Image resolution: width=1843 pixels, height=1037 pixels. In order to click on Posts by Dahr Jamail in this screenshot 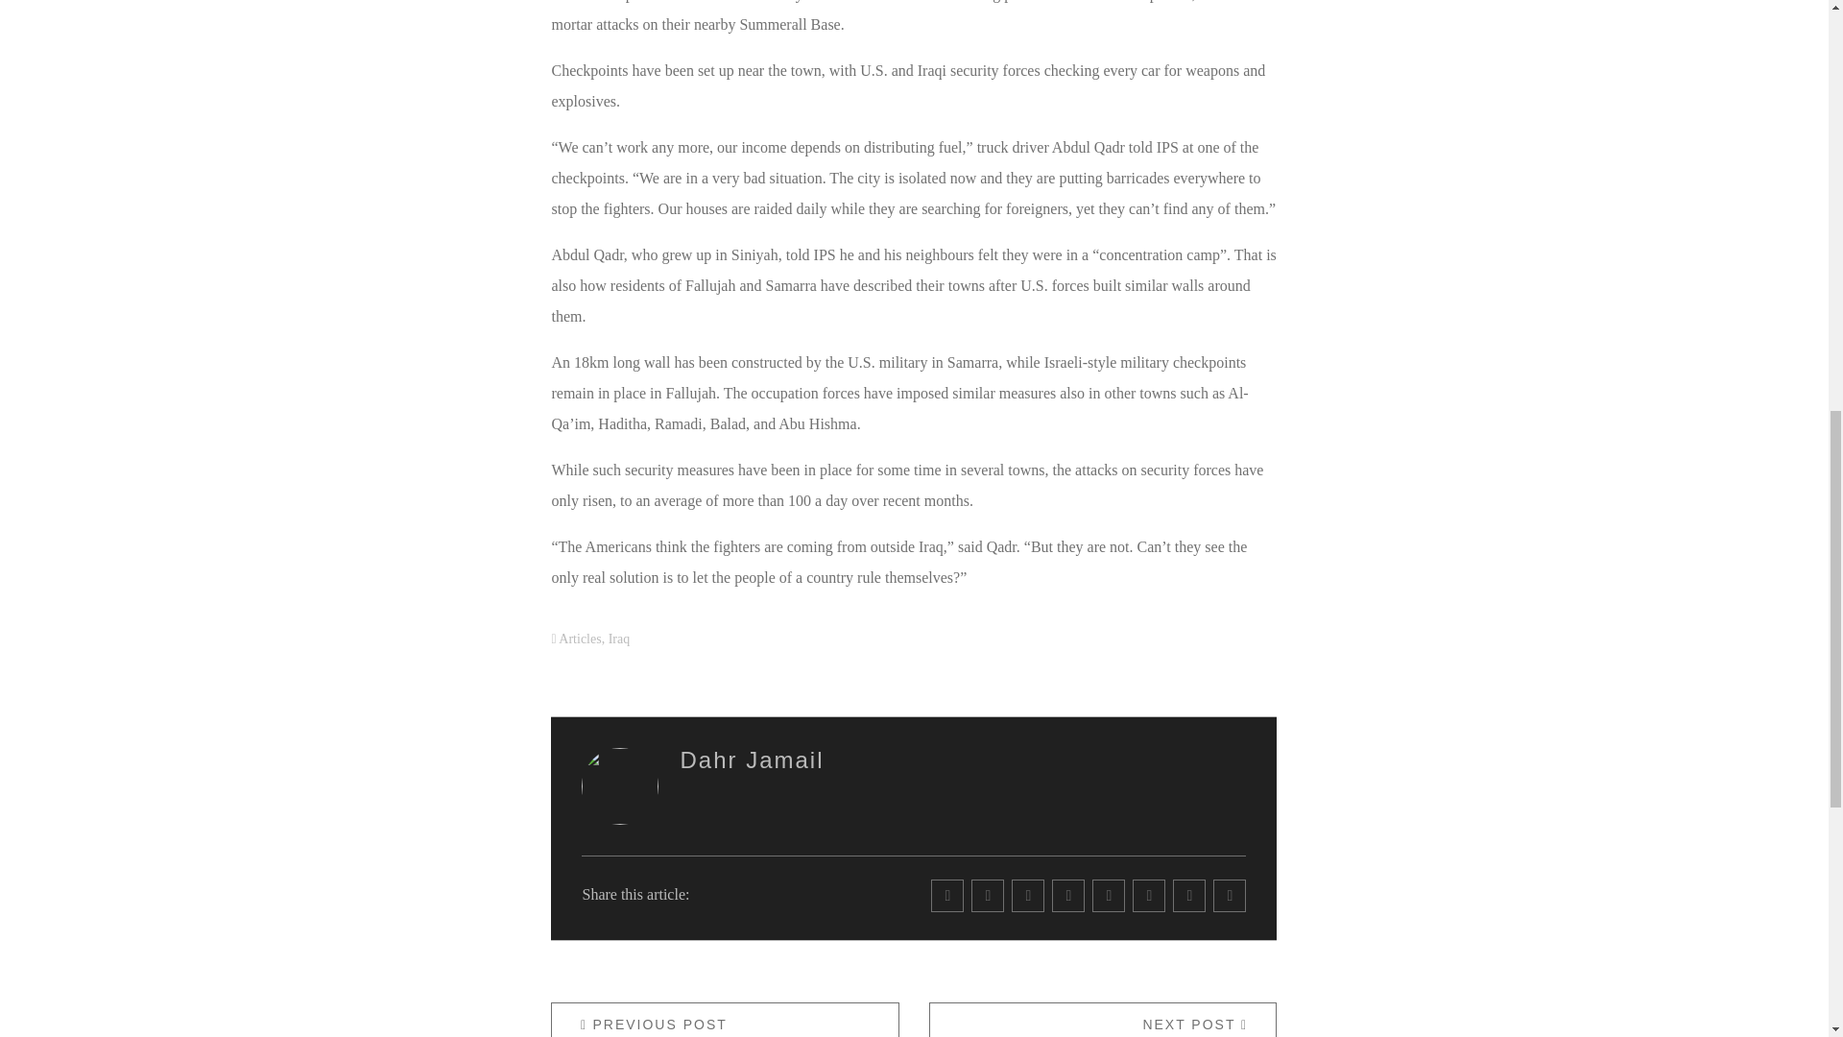, I will do `click(725, 1020)`.